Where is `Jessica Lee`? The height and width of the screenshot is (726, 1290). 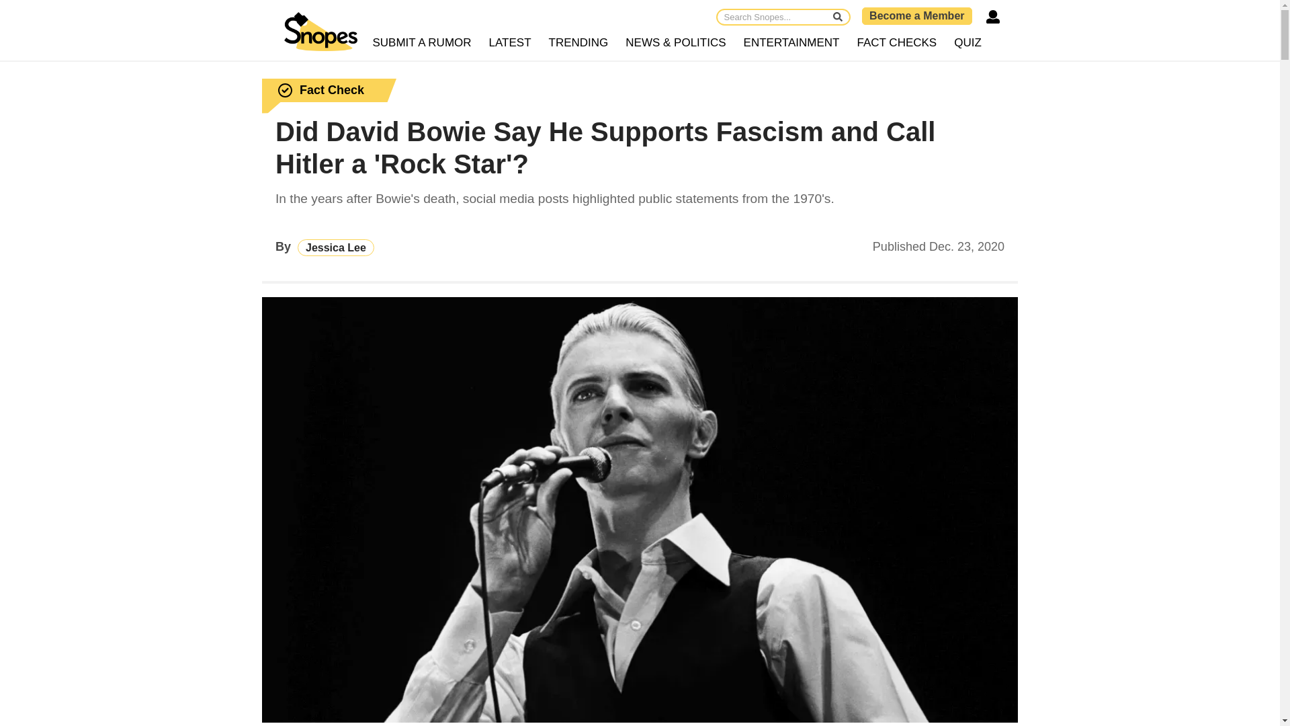 Jessica Lee is located at coordinates (336, 247).